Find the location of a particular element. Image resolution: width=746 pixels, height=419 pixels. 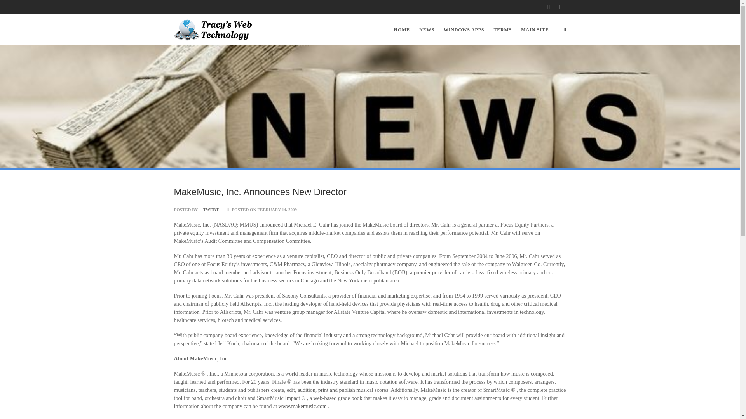

TWEBT is located at coordinates (209, 209).